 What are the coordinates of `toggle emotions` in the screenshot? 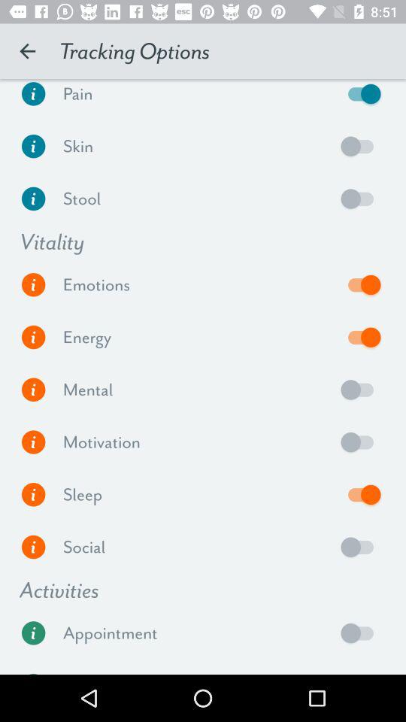 It's located at (361, 284).